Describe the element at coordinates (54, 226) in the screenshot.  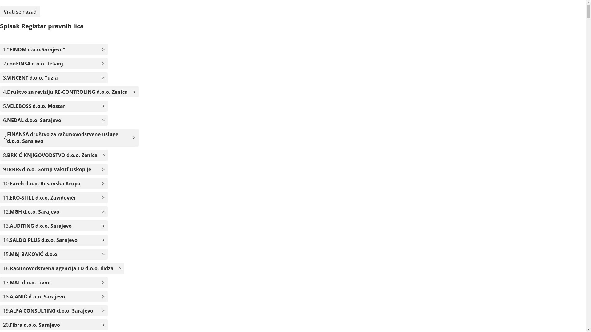
I see `13.
AUDITING d.o.o. Sarajevo` at that location.